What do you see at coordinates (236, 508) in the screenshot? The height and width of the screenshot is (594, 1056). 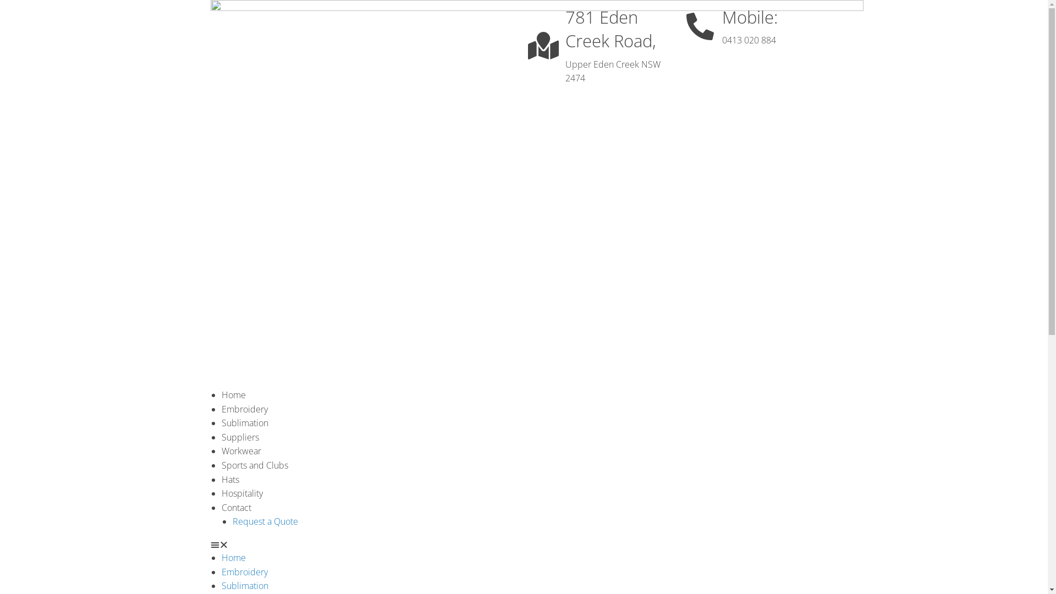 I see `Contact` at bounding box center [236, 508].